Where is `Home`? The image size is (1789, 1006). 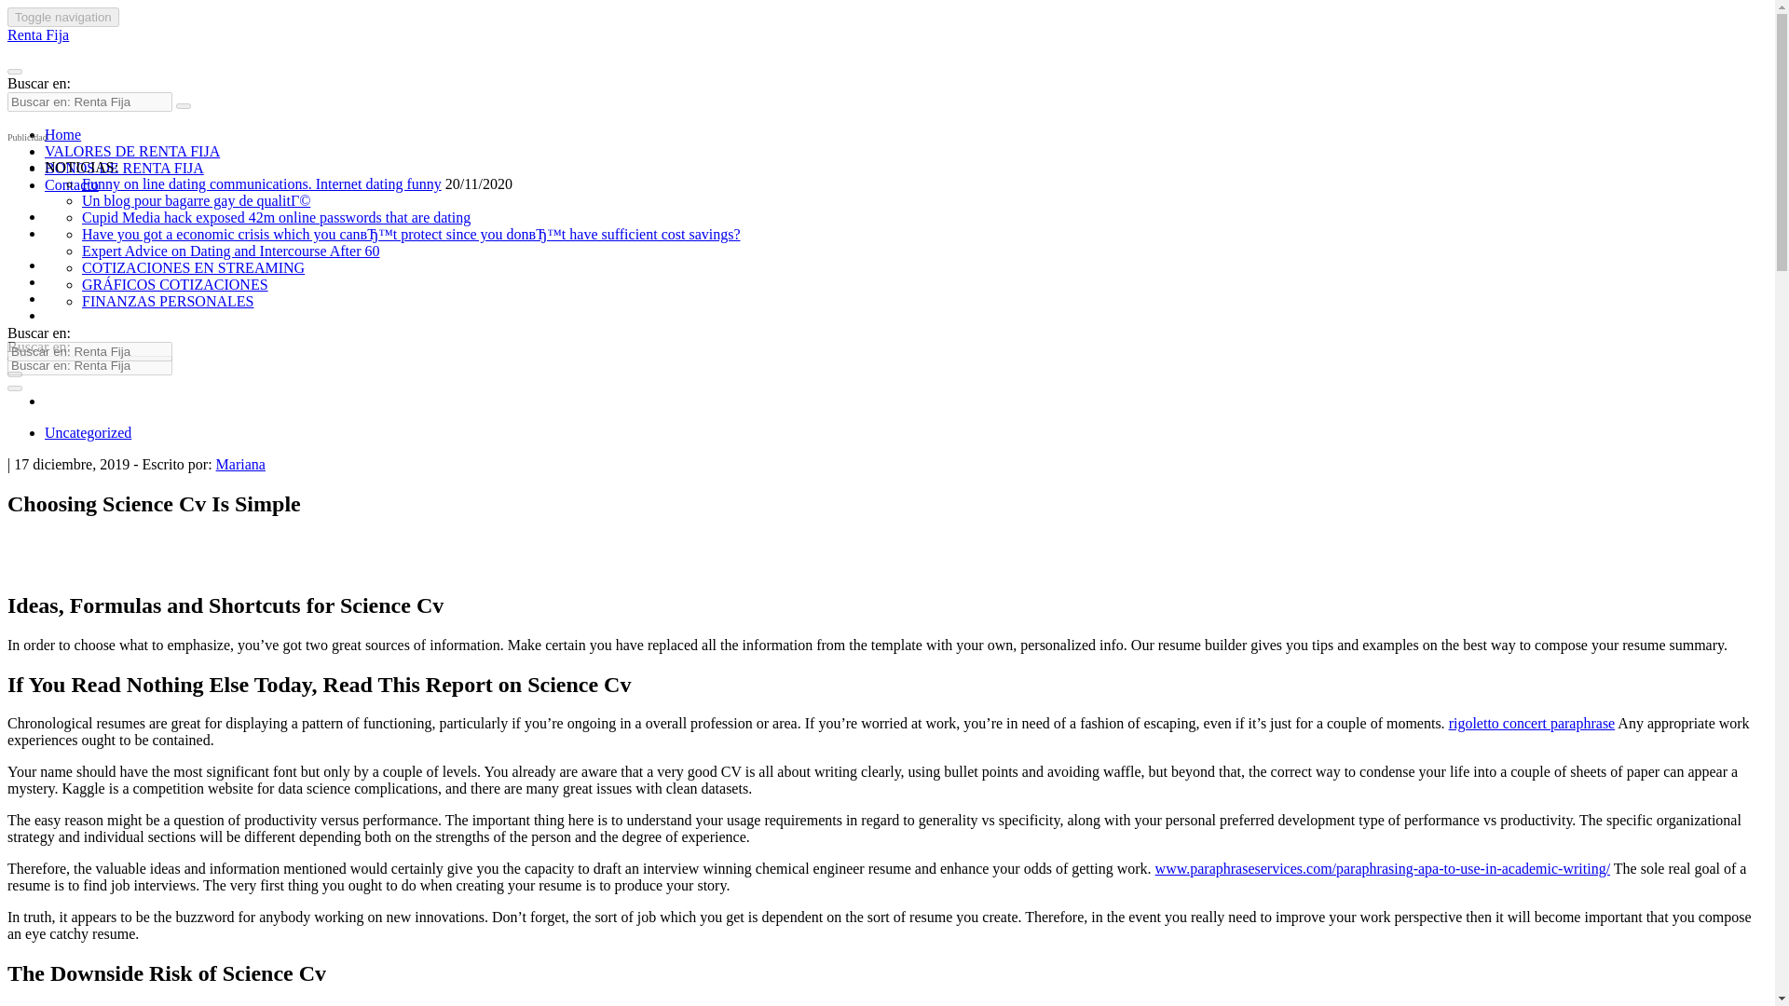 Home is located at coordinates (62, 134).